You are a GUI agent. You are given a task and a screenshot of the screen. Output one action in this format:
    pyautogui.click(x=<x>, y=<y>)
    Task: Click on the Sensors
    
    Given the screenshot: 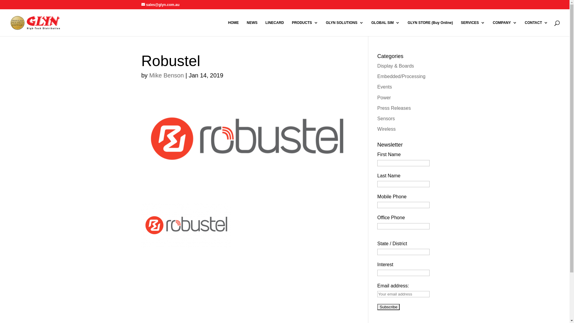 What is the action you would take?
    pyautogui.click(x=386, y=118)
    